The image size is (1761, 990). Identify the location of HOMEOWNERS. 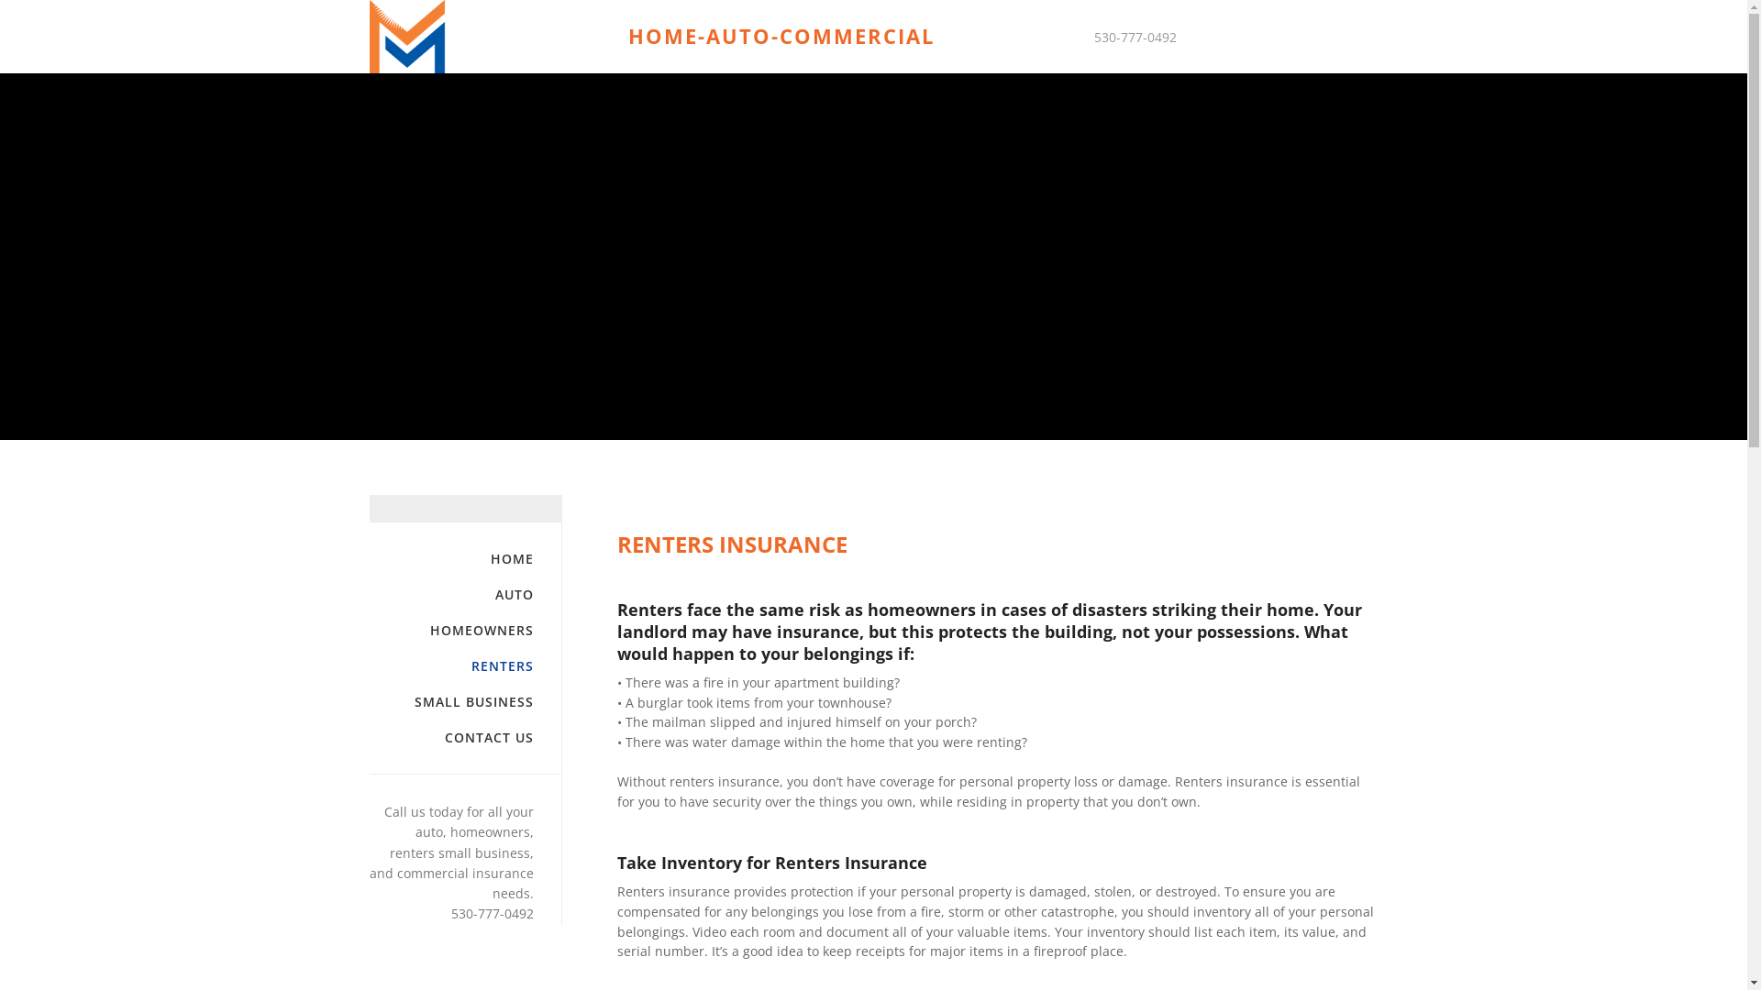
(451, 631).